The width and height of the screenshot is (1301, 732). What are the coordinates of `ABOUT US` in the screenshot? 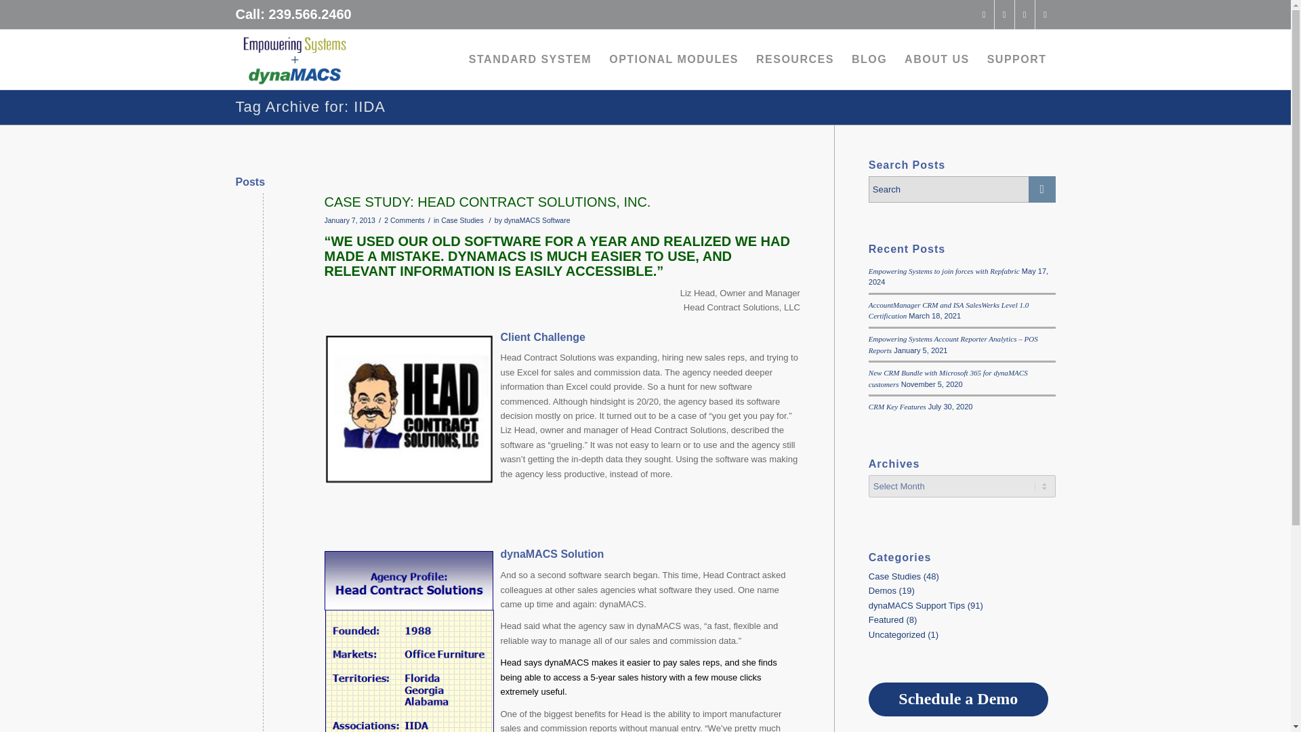 It's located at (936, 60).